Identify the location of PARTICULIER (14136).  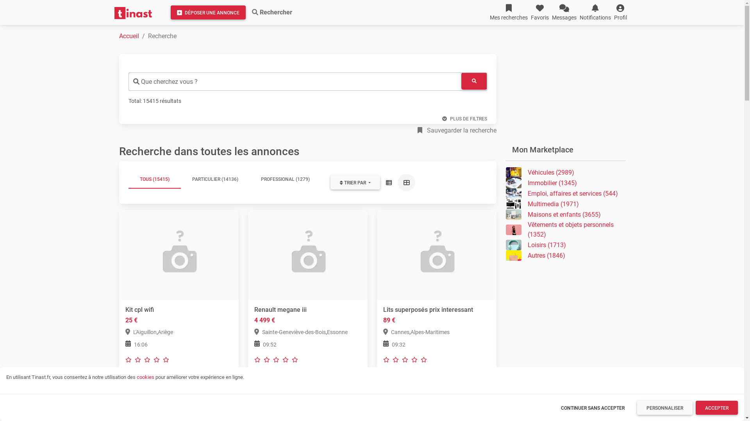
(215, 179).